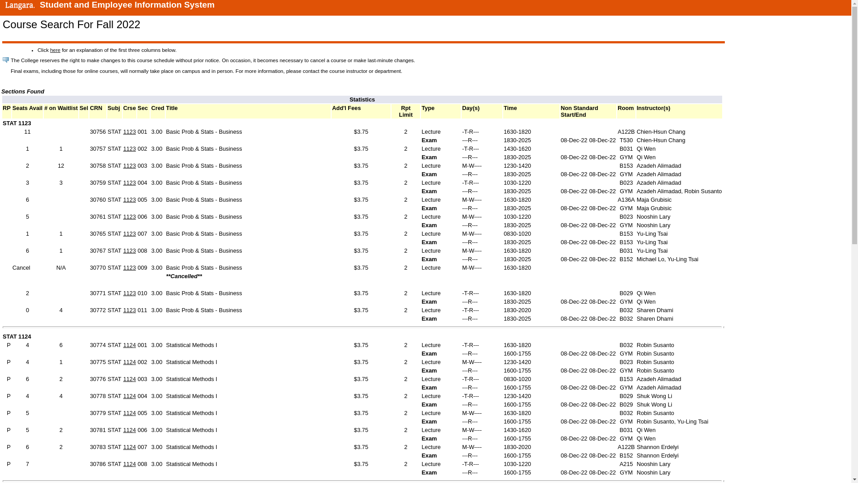 The width and height of the screenshot is (858, 483). What do you see at coordinates (130, 310) in the screenshot?
I see `1123` at bounding box center [130, 310].